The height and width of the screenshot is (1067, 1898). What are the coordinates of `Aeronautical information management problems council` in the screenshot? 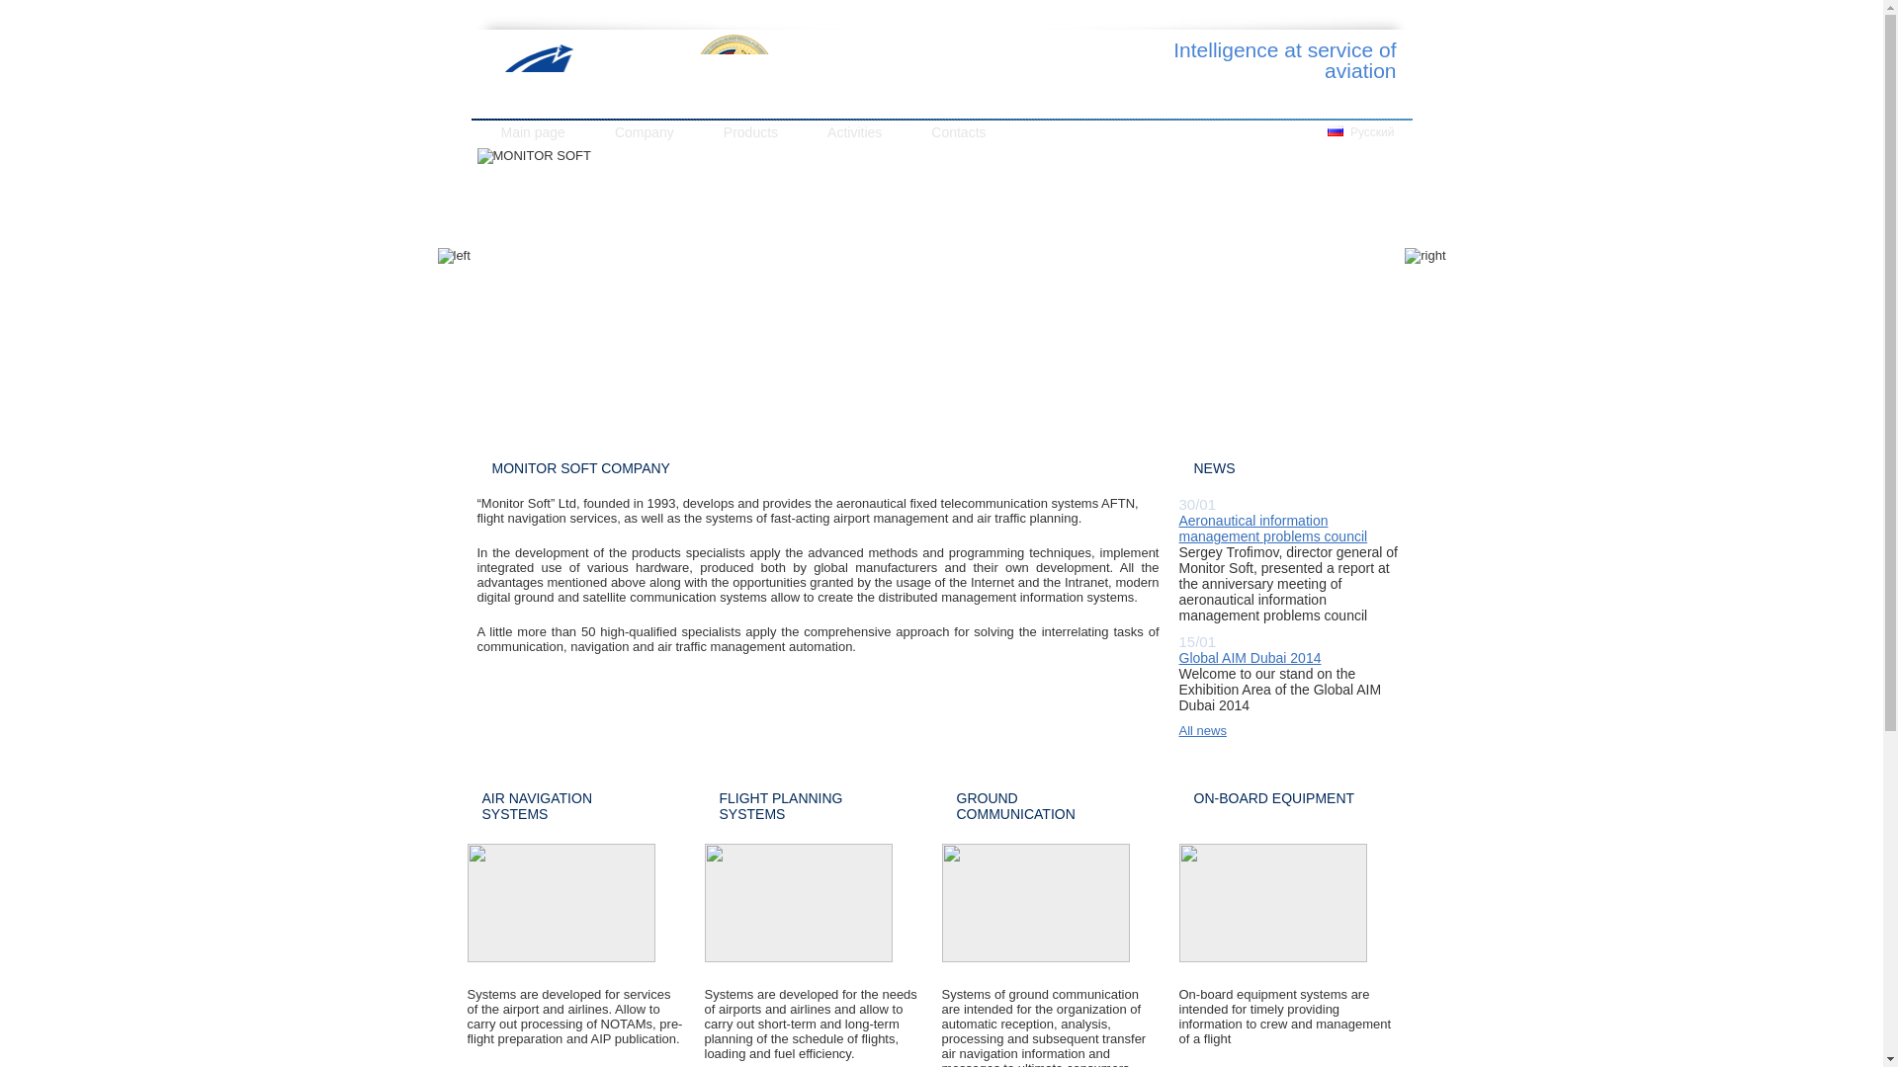 It's located at (1272, 528).